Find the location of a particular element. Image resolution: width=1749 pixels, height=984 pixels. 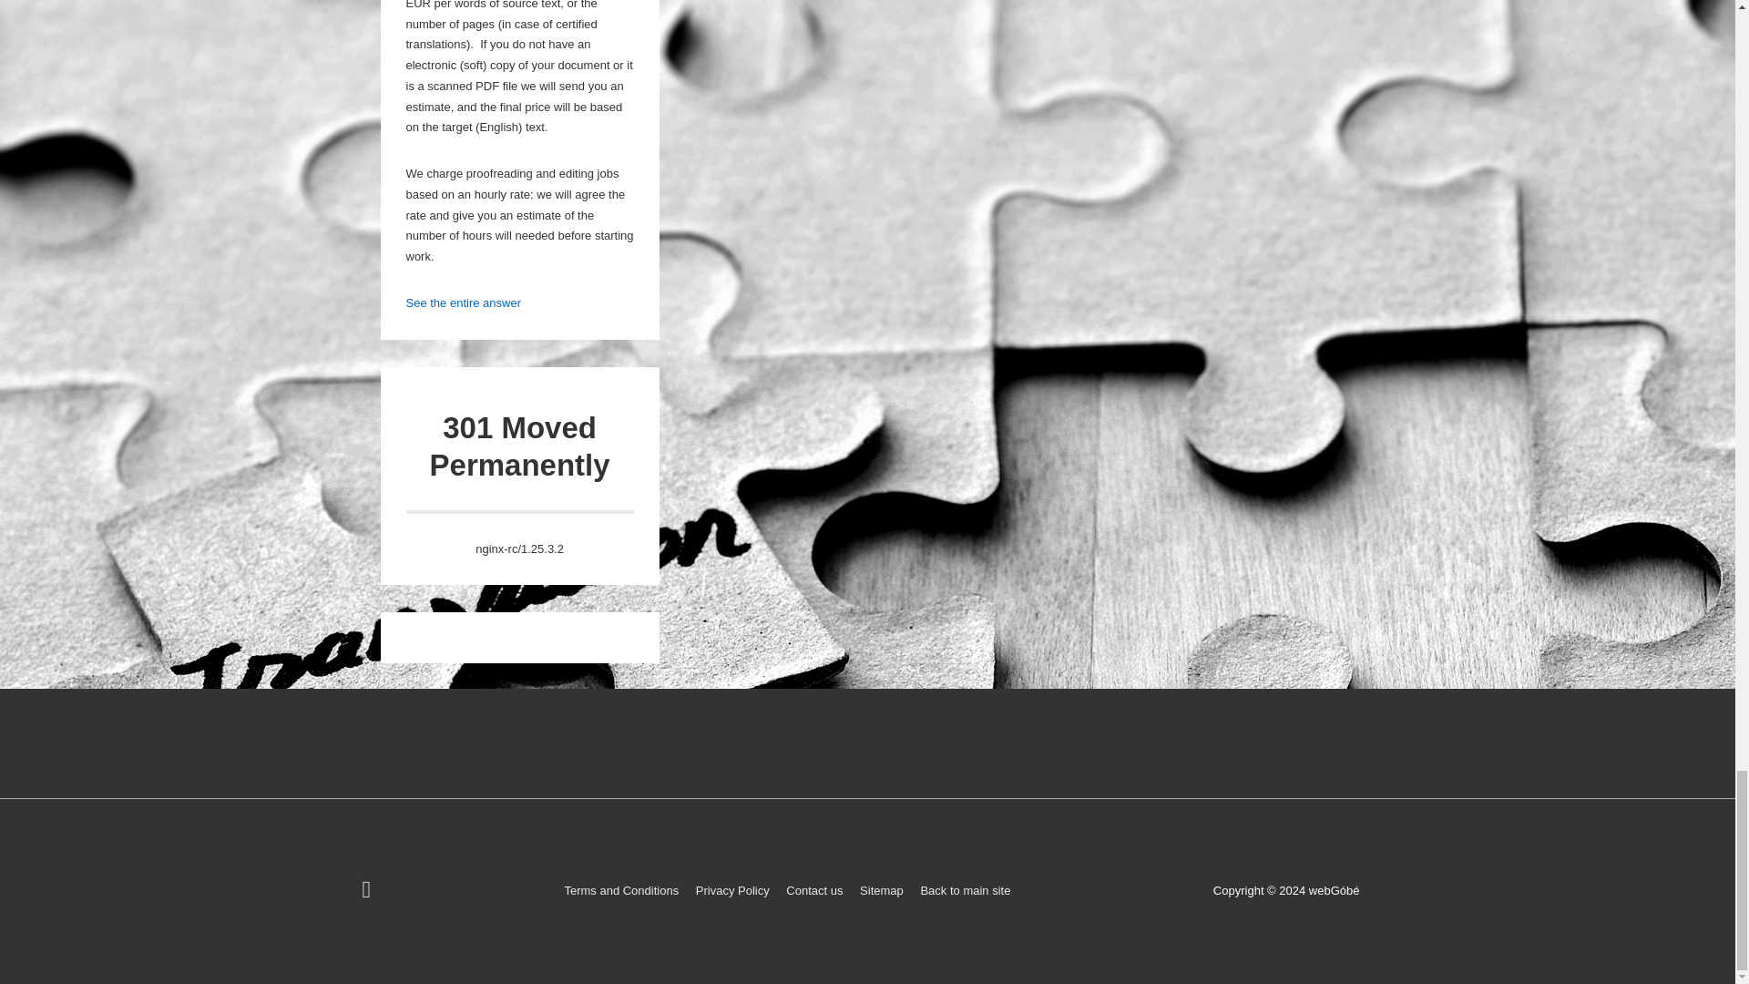

Terms and Conditions is located at coordinates (620, 889).